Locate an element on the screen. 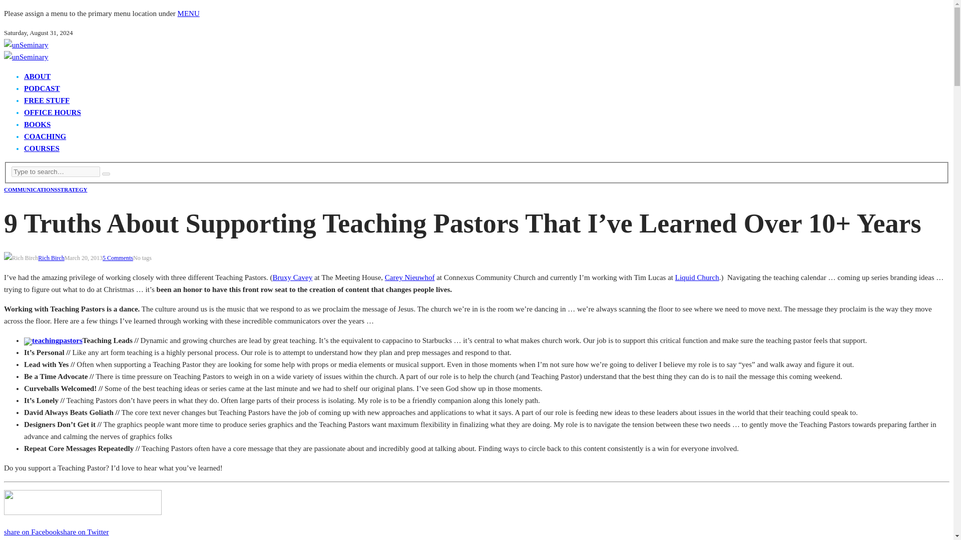 The height and width of the screenshot is (540, 961). COACHING is located at coordinates (45, 136).